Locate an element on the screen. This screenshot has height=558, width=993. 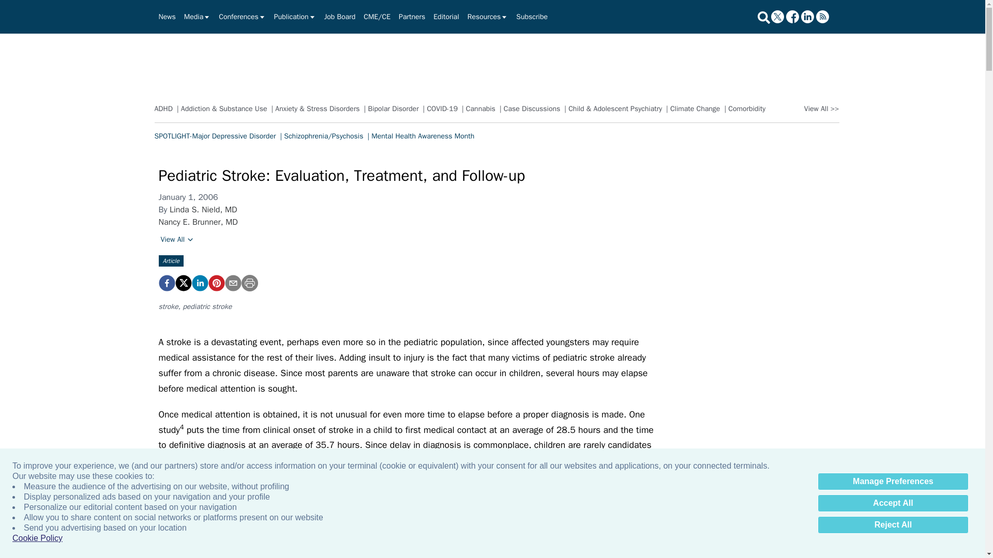
Cookie Policy is located at coordinates (37, 538).